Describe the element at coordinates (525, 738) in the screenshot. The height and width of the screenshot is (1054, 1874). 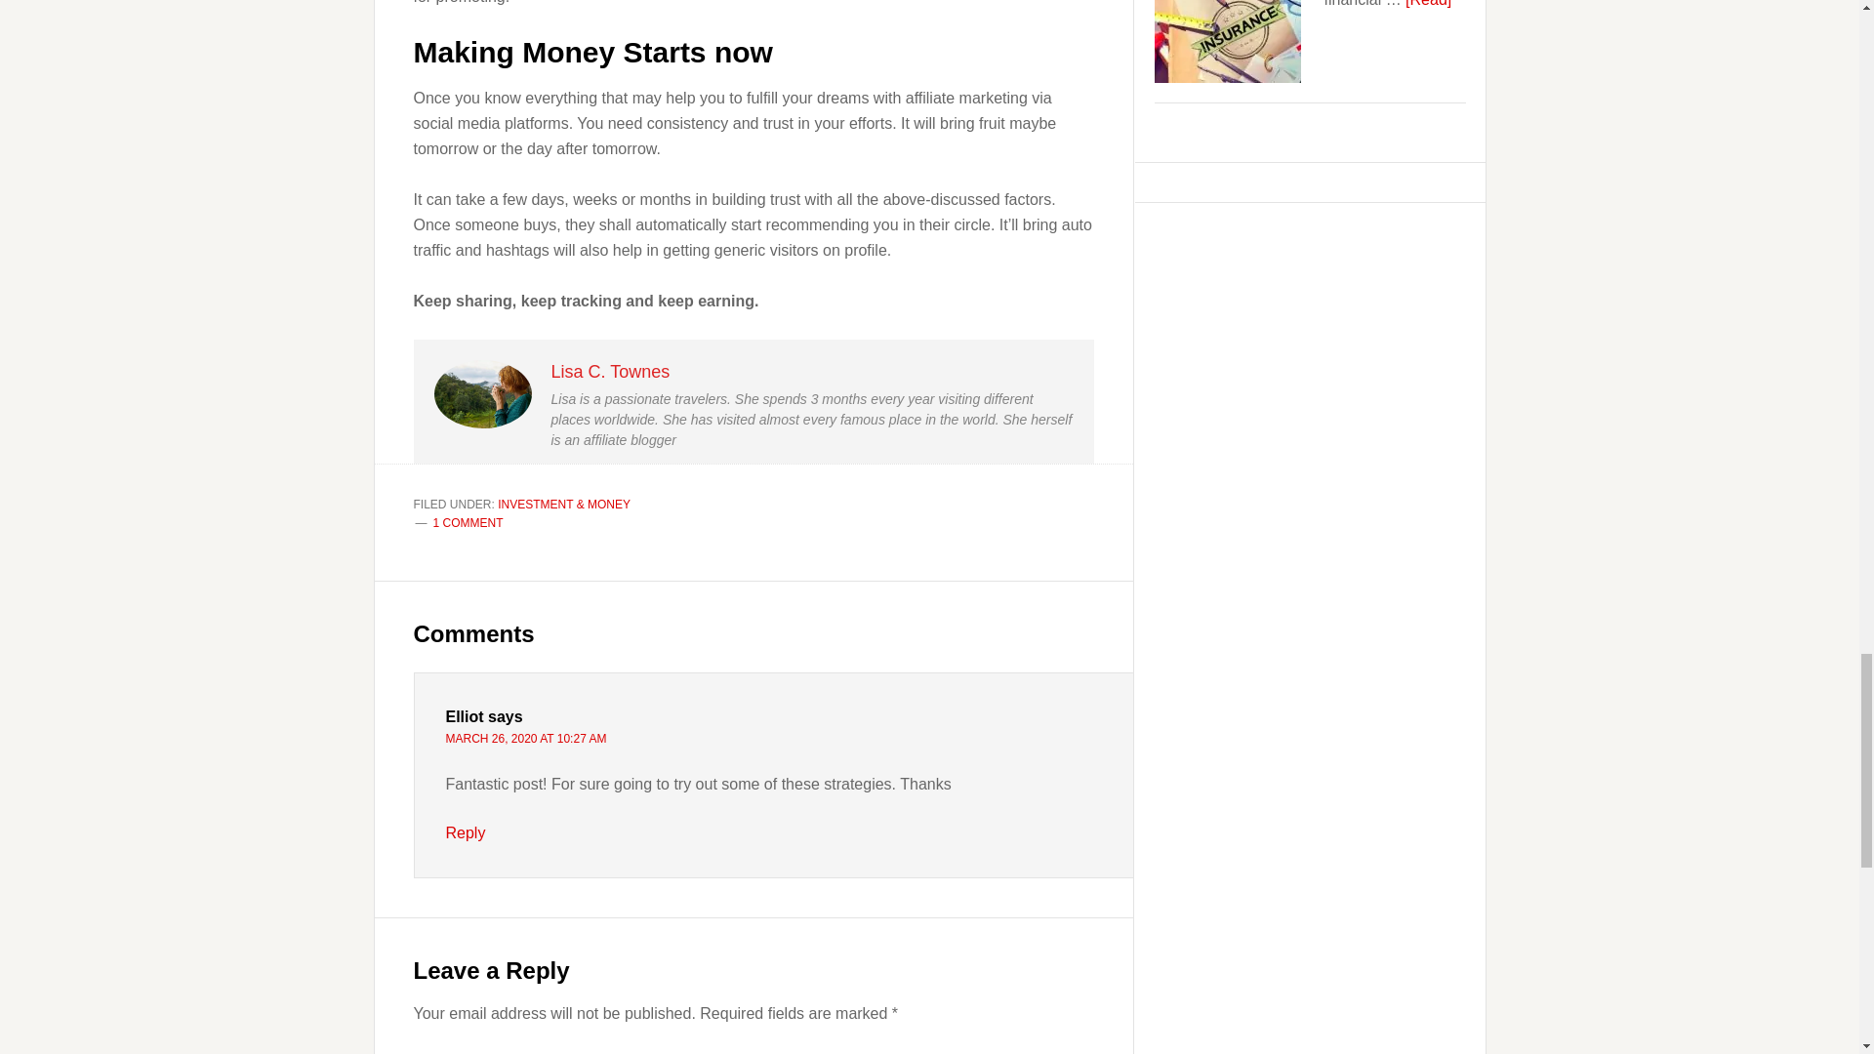
I see `MARCH 26, 2020 AT 10:27 AM` at that location.